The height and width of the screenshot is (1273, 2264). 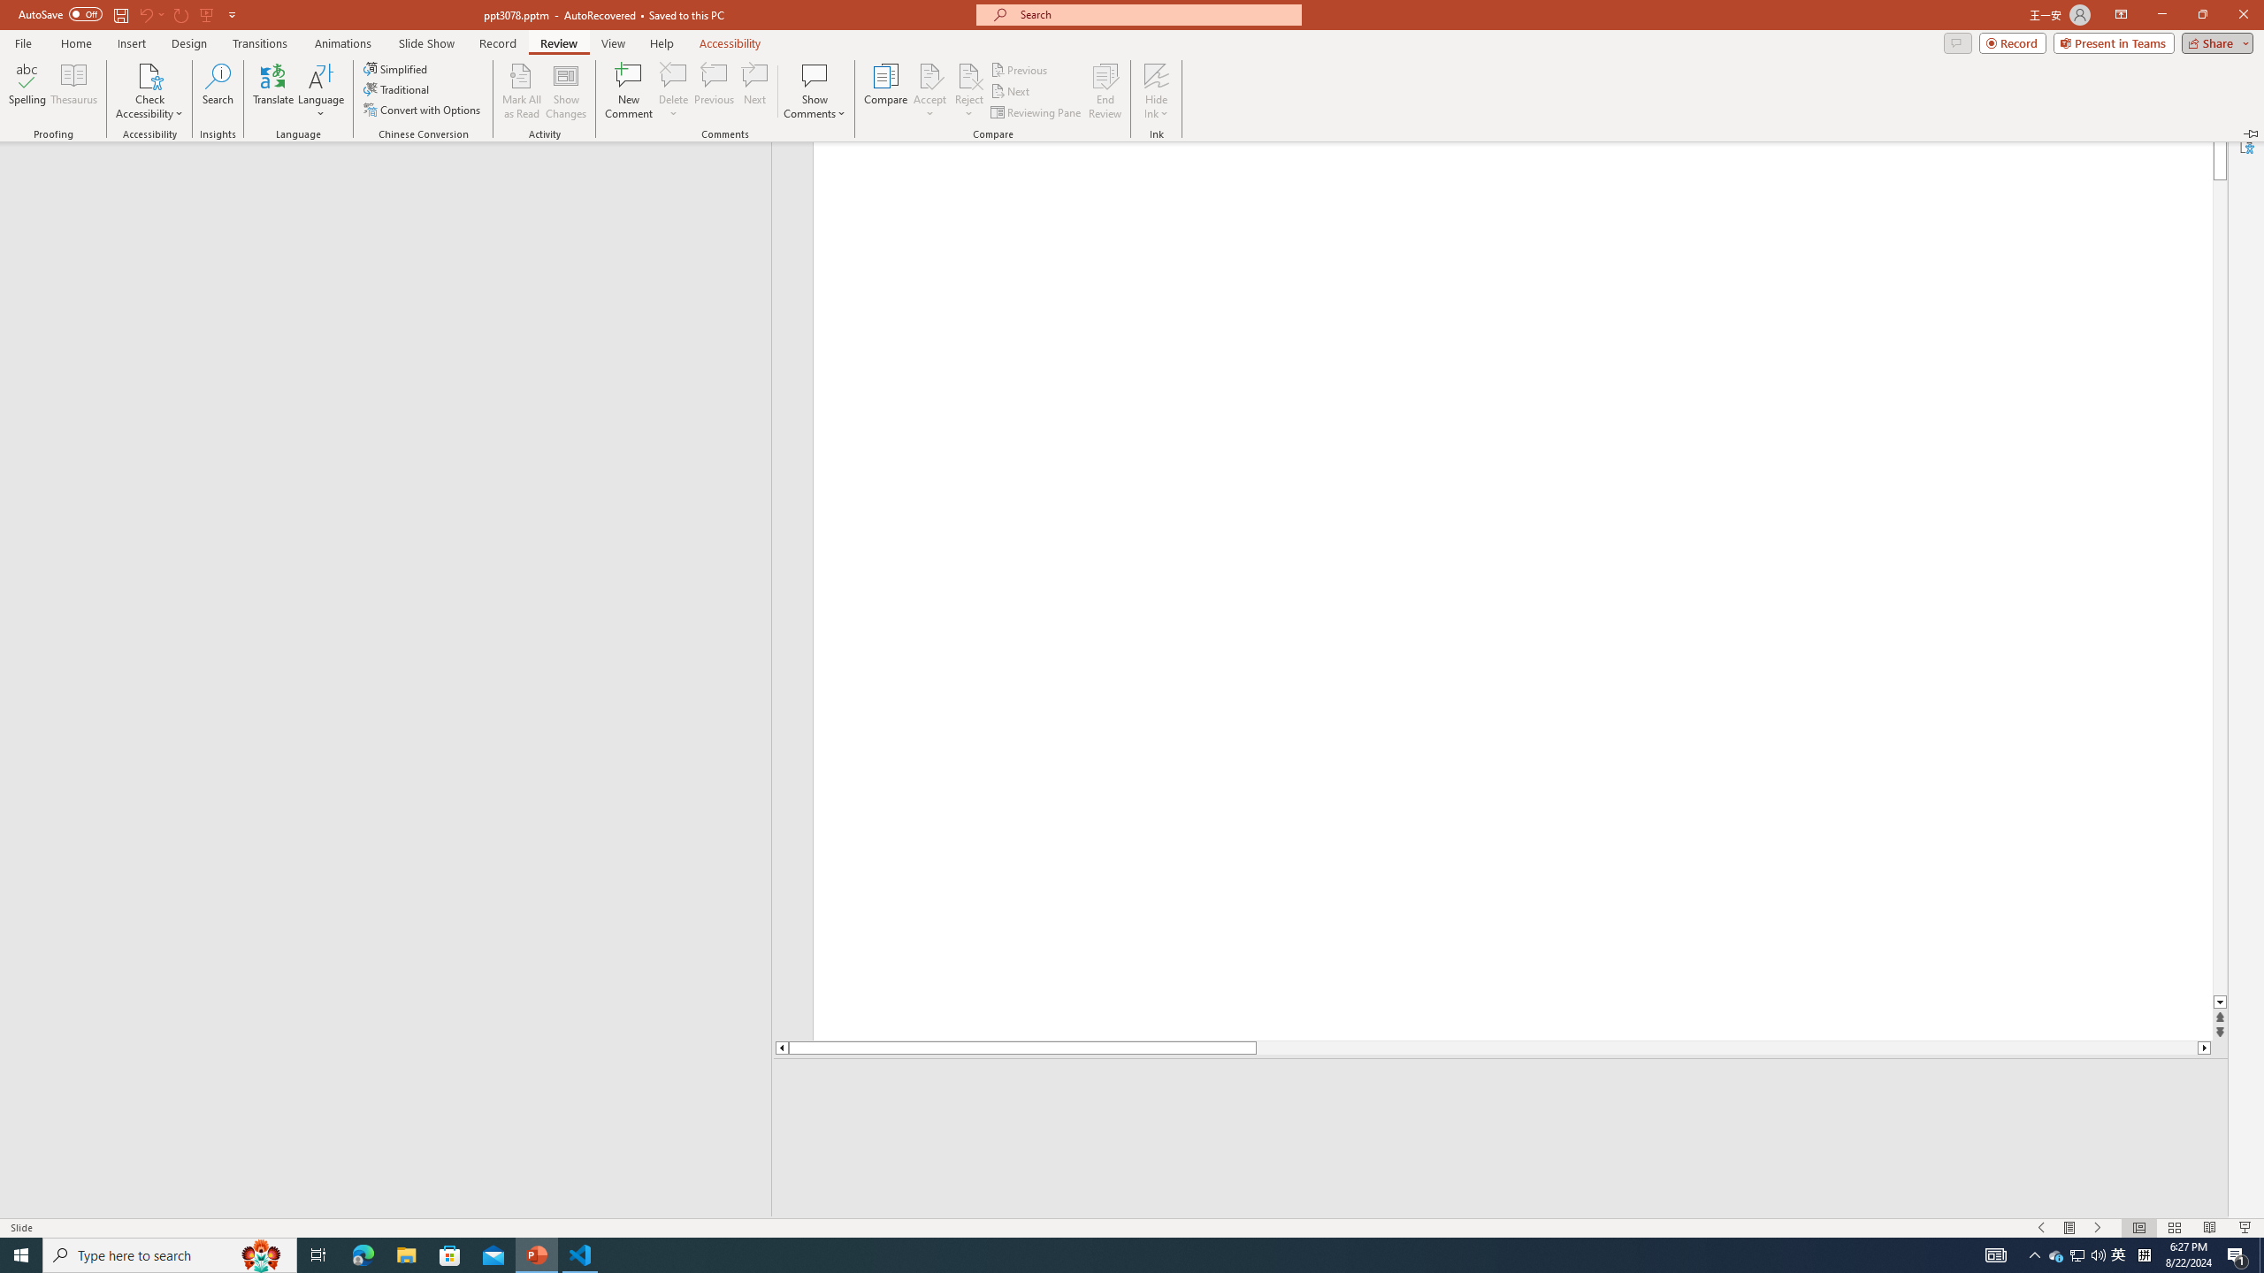 I want to click on Task View, so click(x=318, y=1255).